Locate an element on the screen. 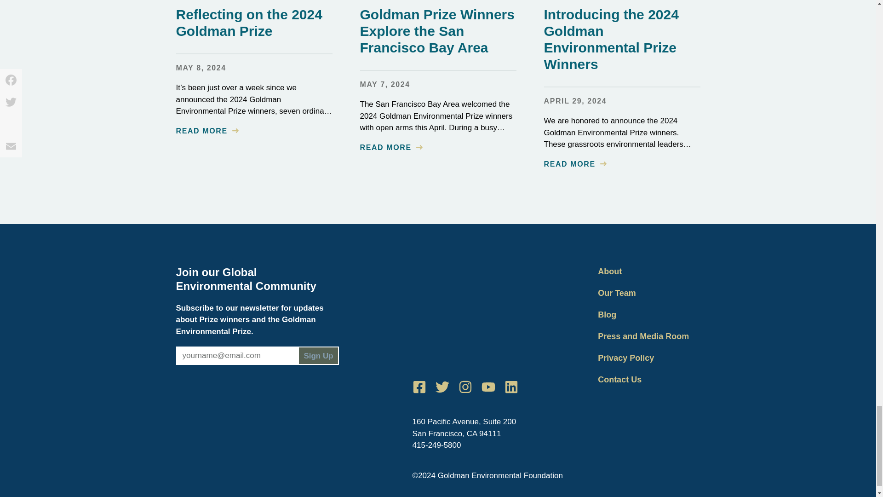 This screenshot has height=497, width=883. READ MORE is located at coordinates (575, 164).